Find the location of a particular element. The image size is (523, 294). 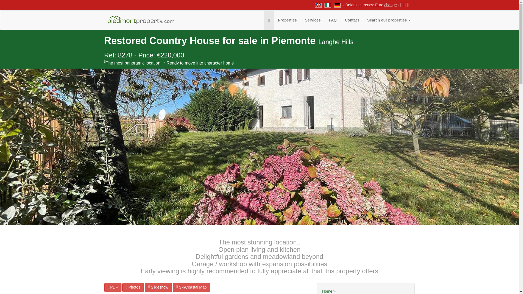

PDF is located at coordinates (113, 287).